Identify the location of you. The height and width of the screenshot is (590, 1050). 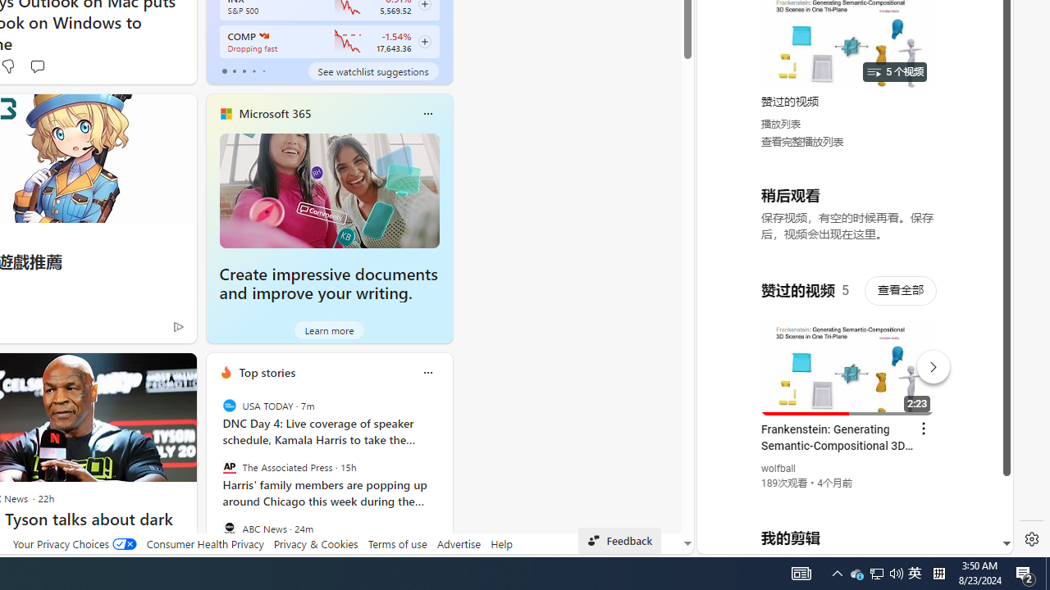
(848, 499).